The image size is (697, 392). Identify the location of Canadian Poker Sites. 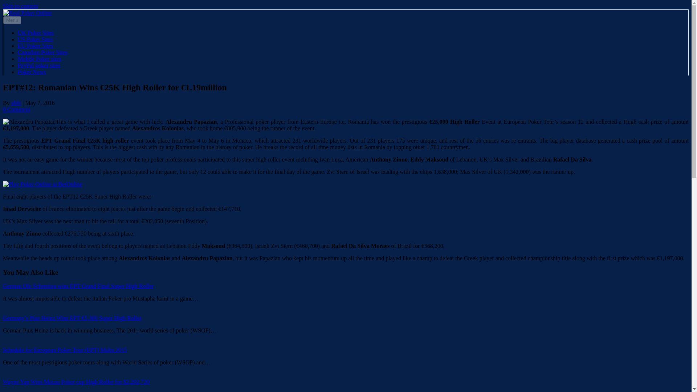
(43, 52).